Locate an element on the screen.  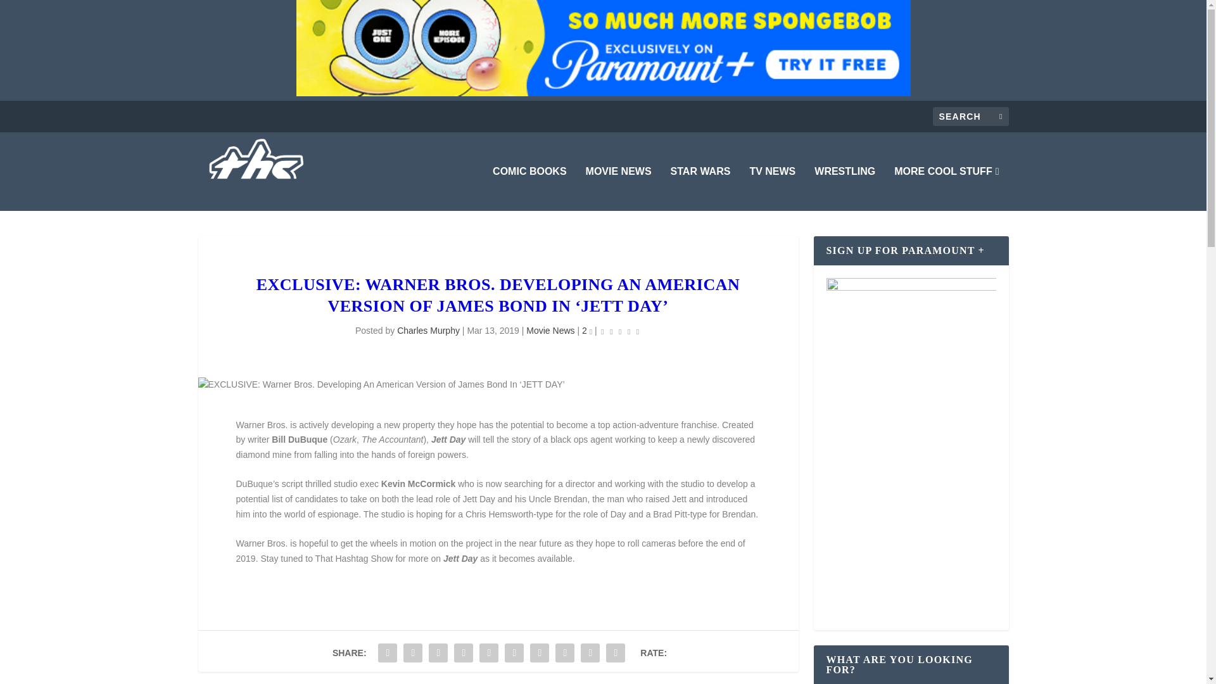
Movie News is located at coordinates (550, 331).